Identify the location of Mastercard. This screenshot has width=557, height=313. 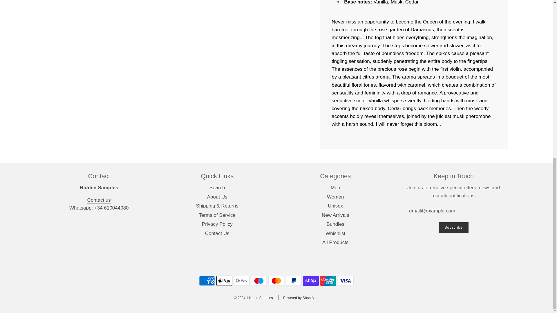
(276, 281).